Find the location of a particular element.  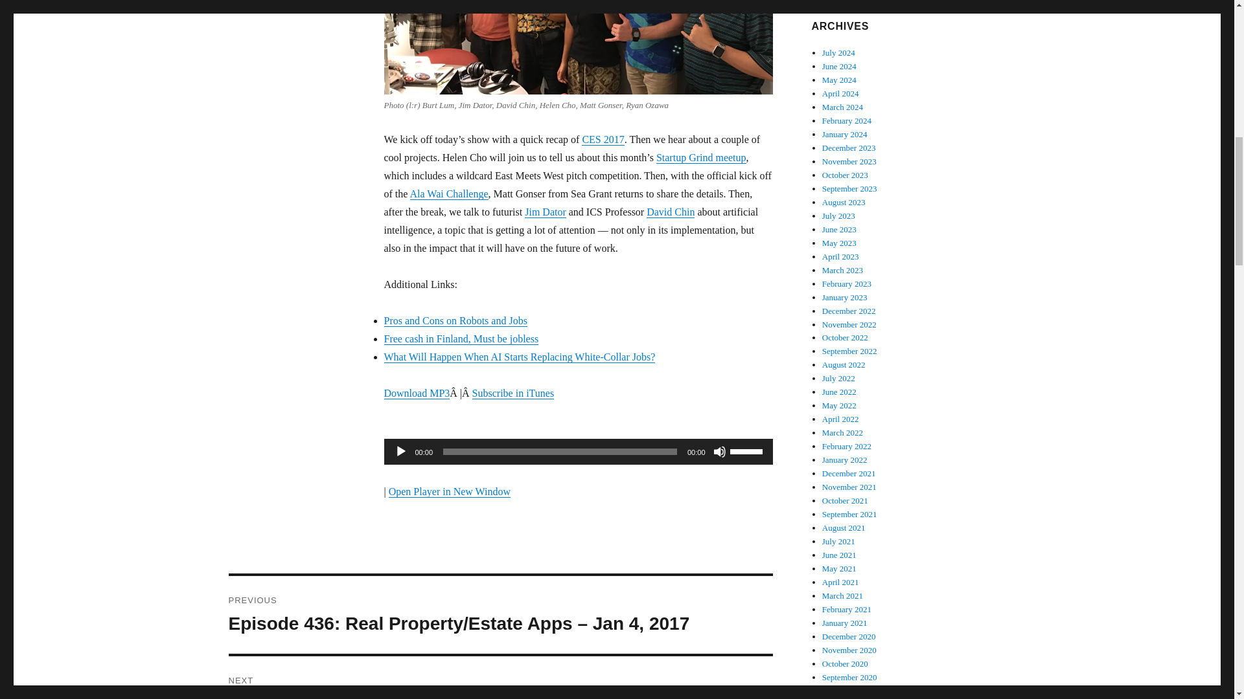

January 2024 is located at coordinates (845, 133).